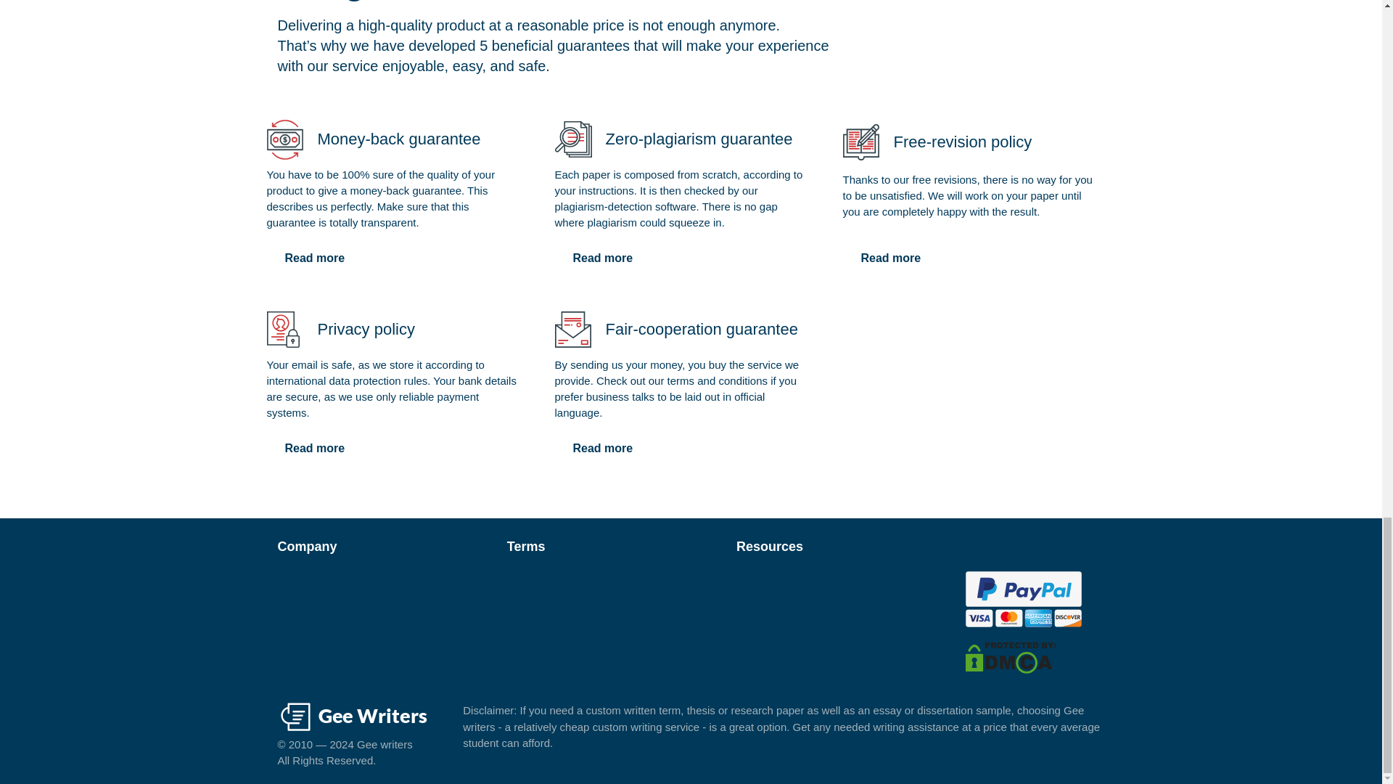 This screenshot has width=1393, height=784. Describe the element at coordinates (602, 449) in the screenshot. I see `Read more` at that location.